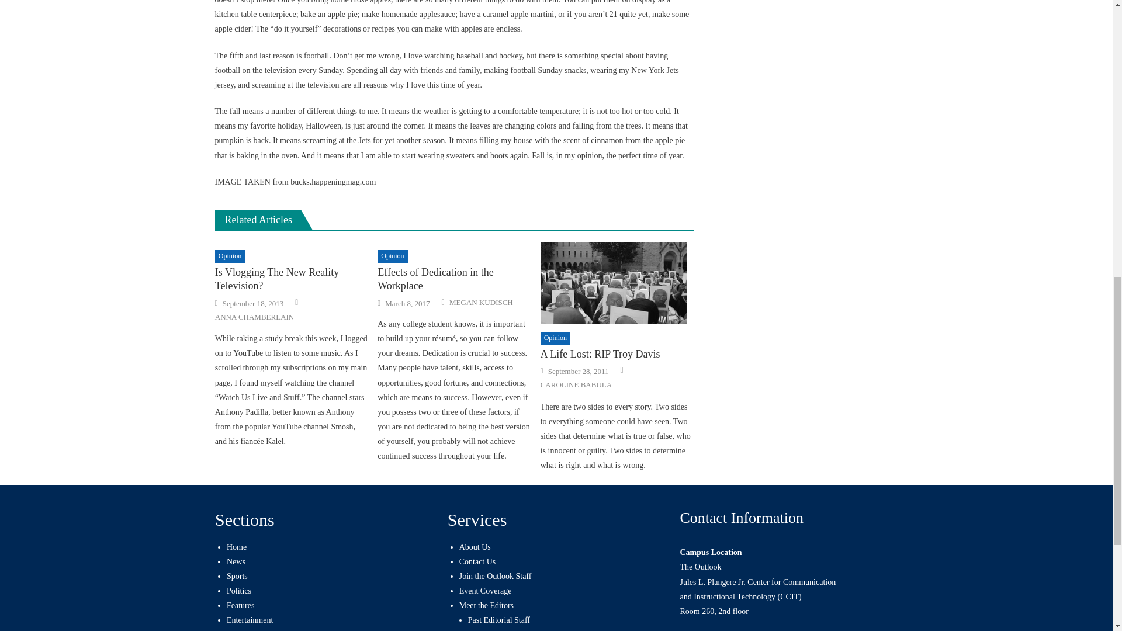  I want to click on Posts by ANNA CHAMBERLAIN, so click(255, 317).